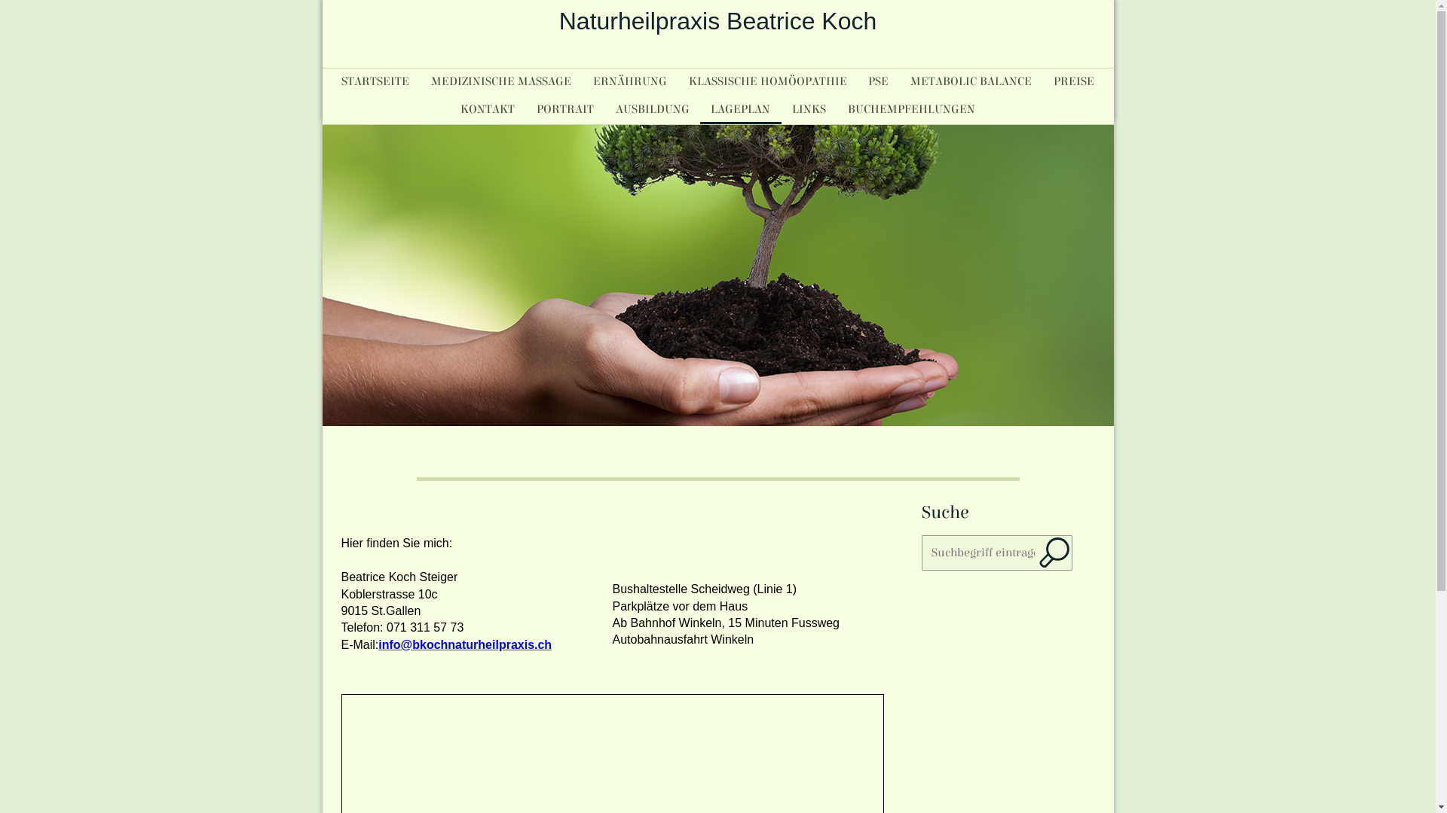 The height and width of the screenshot is (813, 1447). Describe the element at coordinates (465, 644) in the screenshot. I see `info@bkochnaturheilpraxis.ch` at that location.